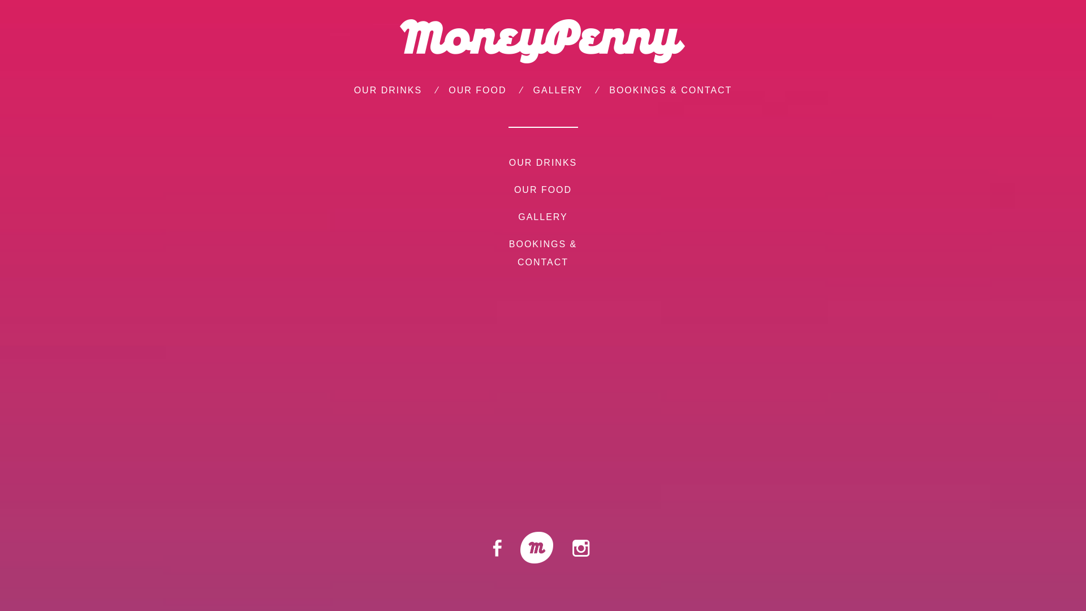 This screenshot has height=611, width=1086. What do you see at coordinates (558, 91) in the screenshot?
I see `GALLERY` at bounding box center [558, 91].